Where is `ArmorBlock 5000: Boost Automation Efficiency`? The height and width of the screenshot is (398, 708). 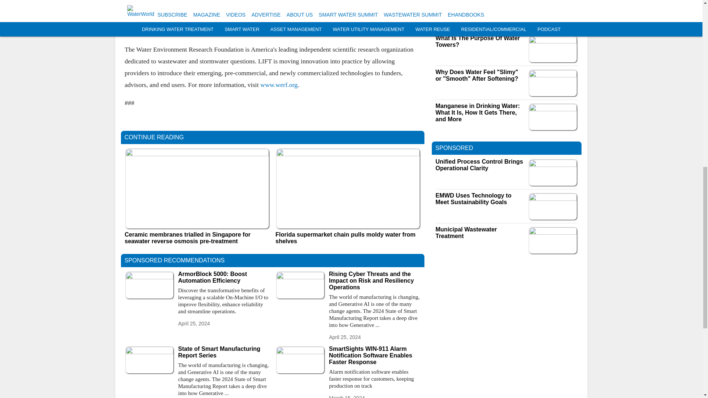
ArmorBlock 5000: Boost Automation Efficiency is located at coordinates (223, 277).